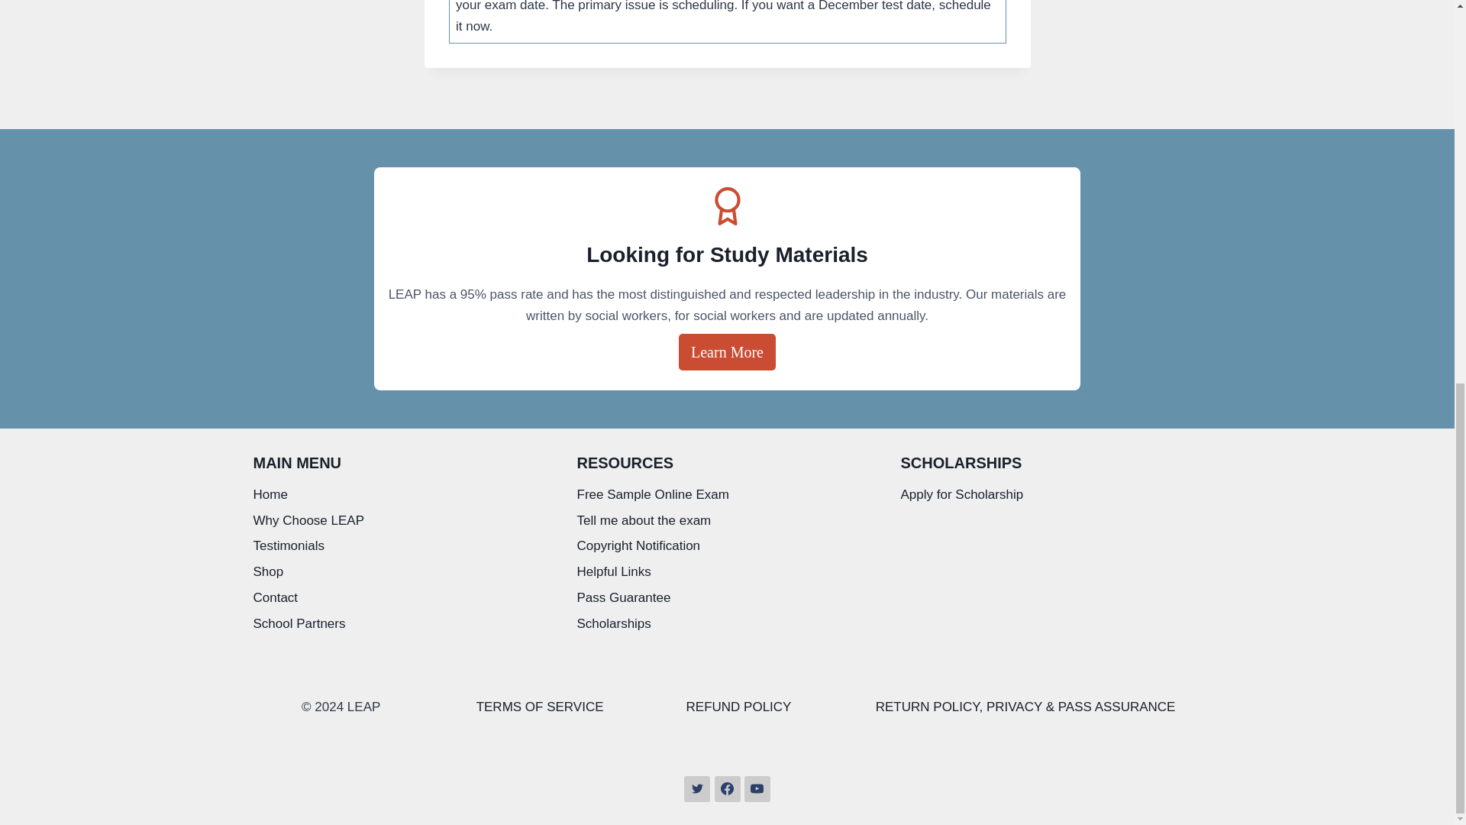 This screenshot has width=1466, height=825. What do you see at coordinates (738, 707) in the screenshot?
I see `REFUND POLICY` at bounding box center [738, 707].